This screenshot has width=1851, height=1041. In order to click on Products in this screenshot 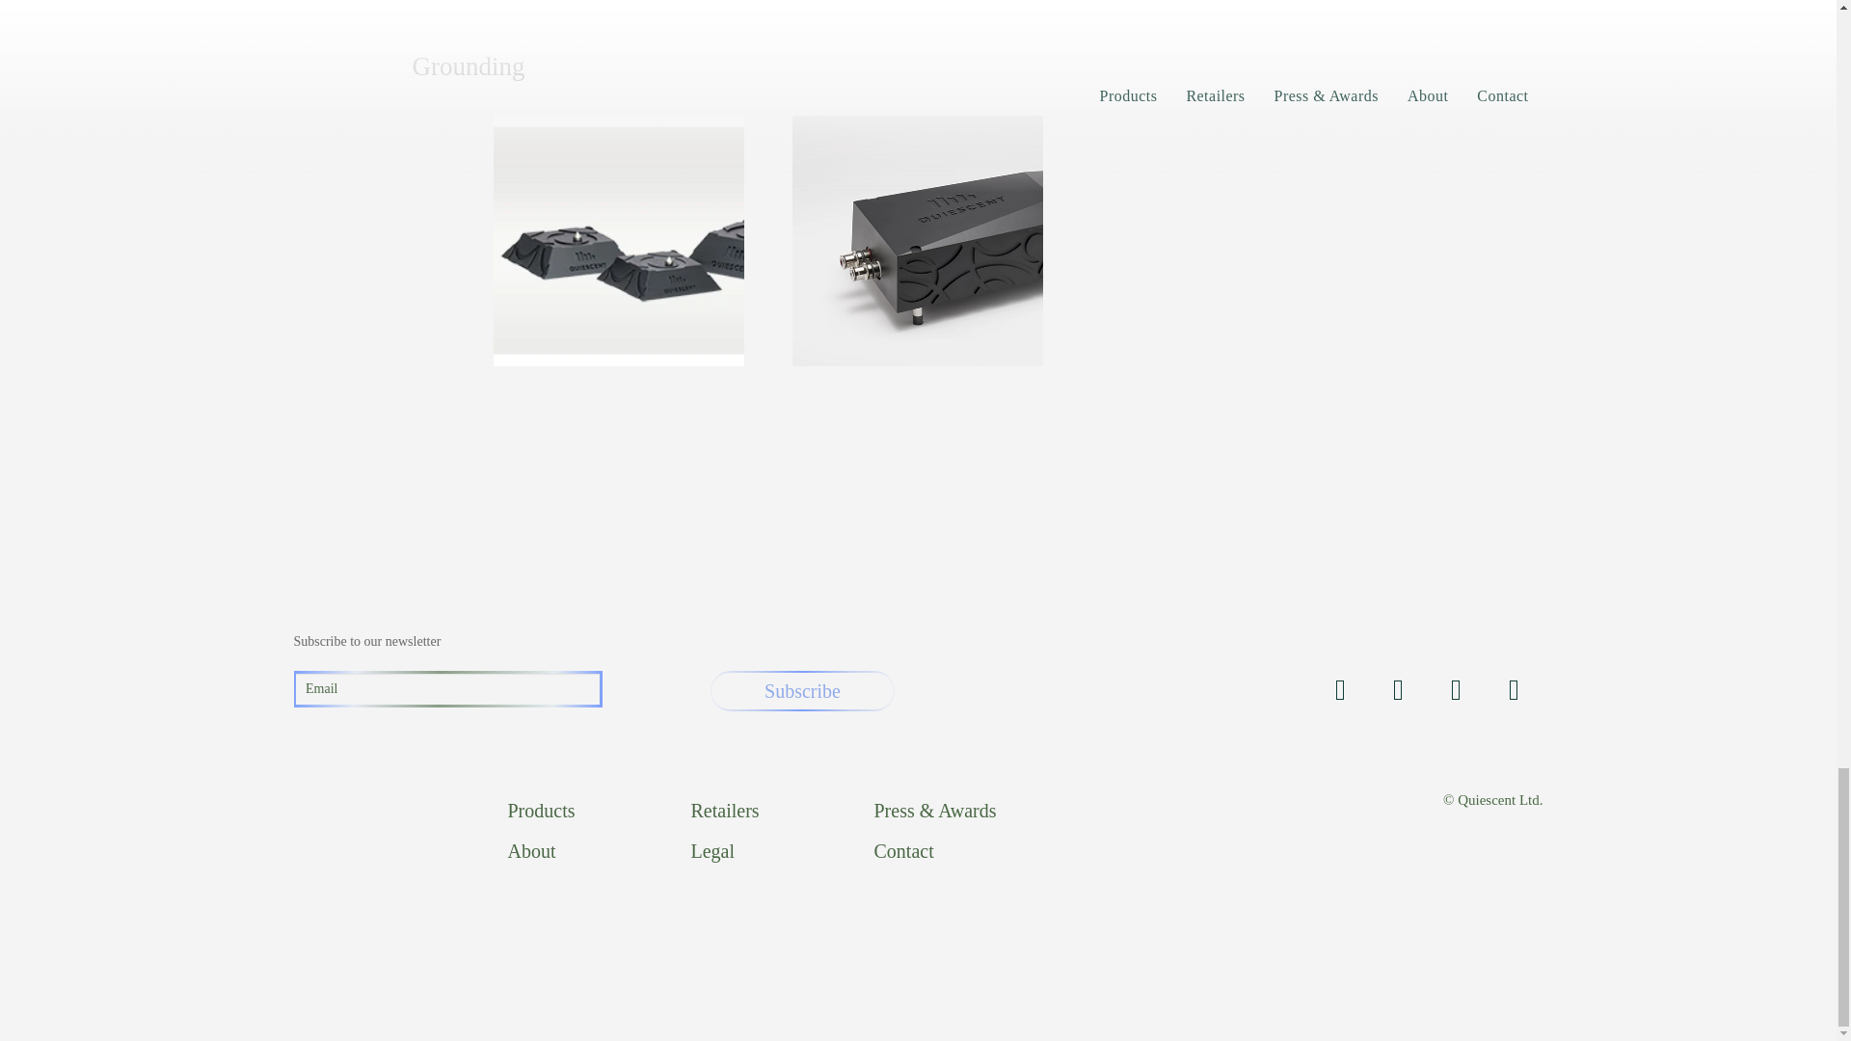, I will do `click(540, 811)`.